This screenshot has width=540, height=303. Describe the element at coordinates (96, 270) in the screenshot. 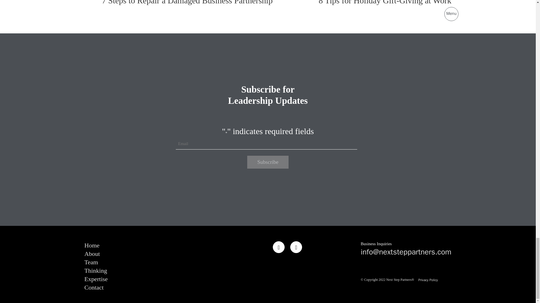

I see `Thinking` at that location.